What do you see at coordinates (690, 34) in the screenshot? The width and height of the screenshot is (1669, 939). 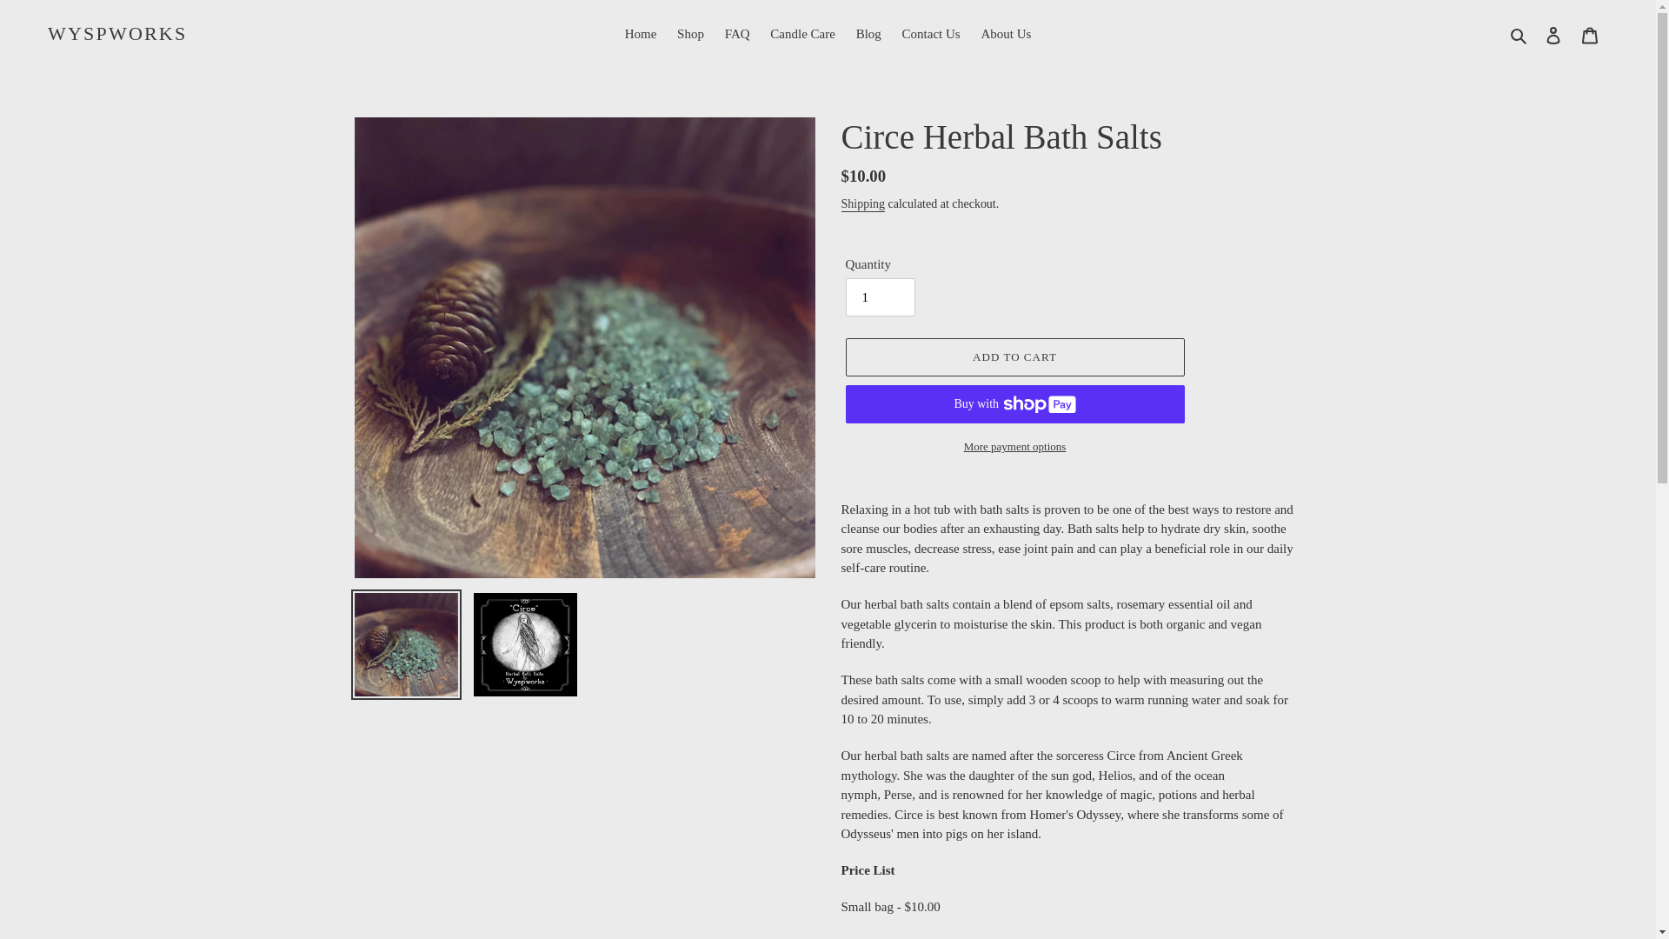 I see `Shop` at bounding box center [690, 34].